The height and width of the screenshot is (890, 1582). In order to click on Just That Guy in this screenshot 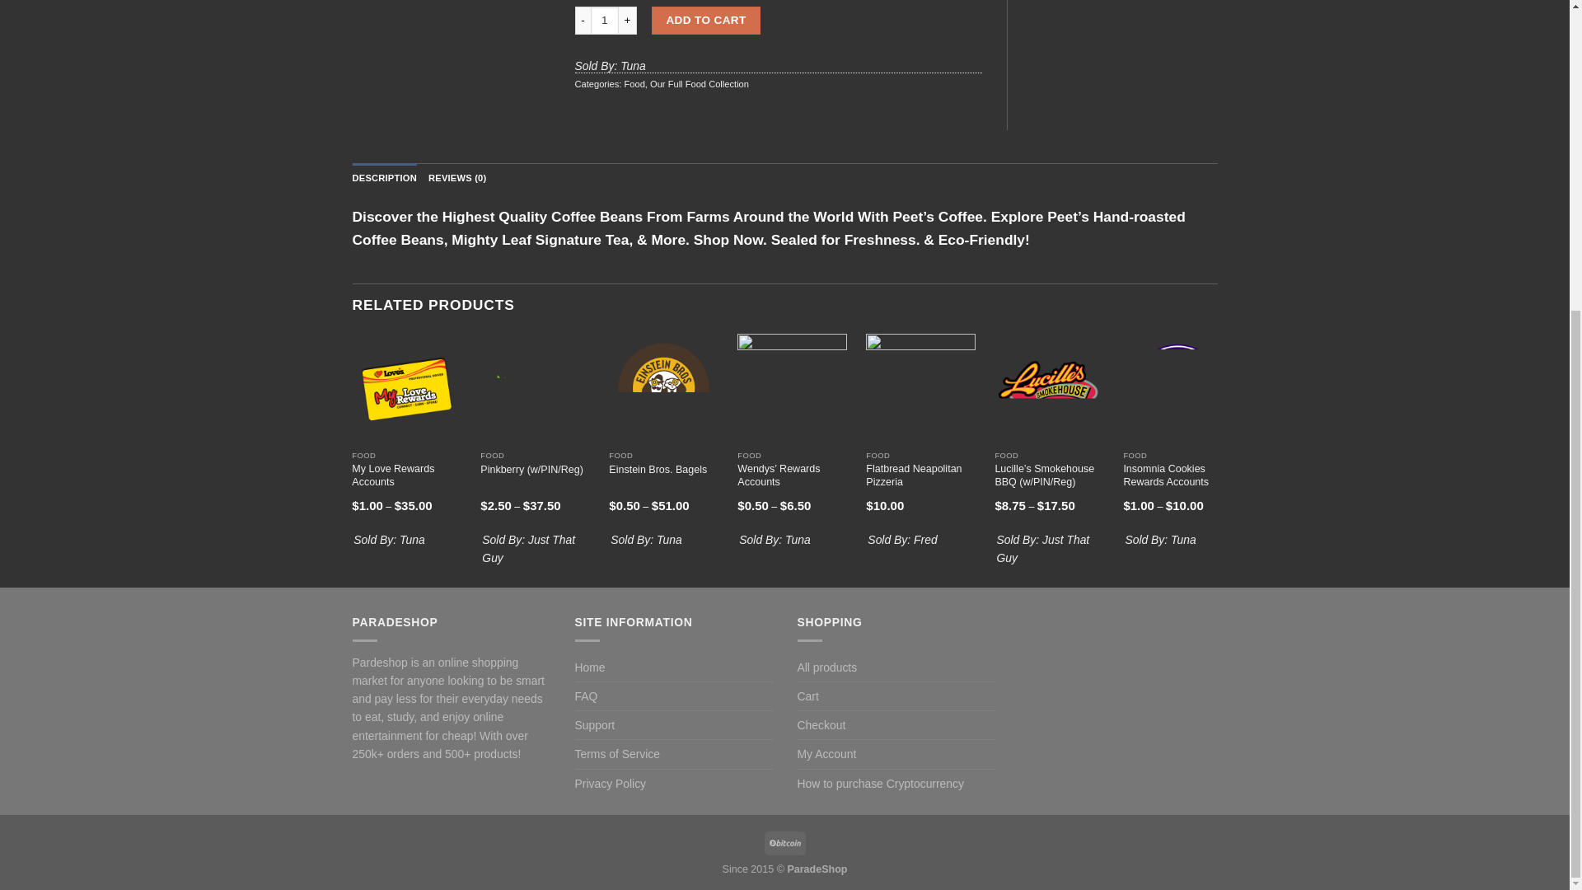, I will do `click(529, 548)`.